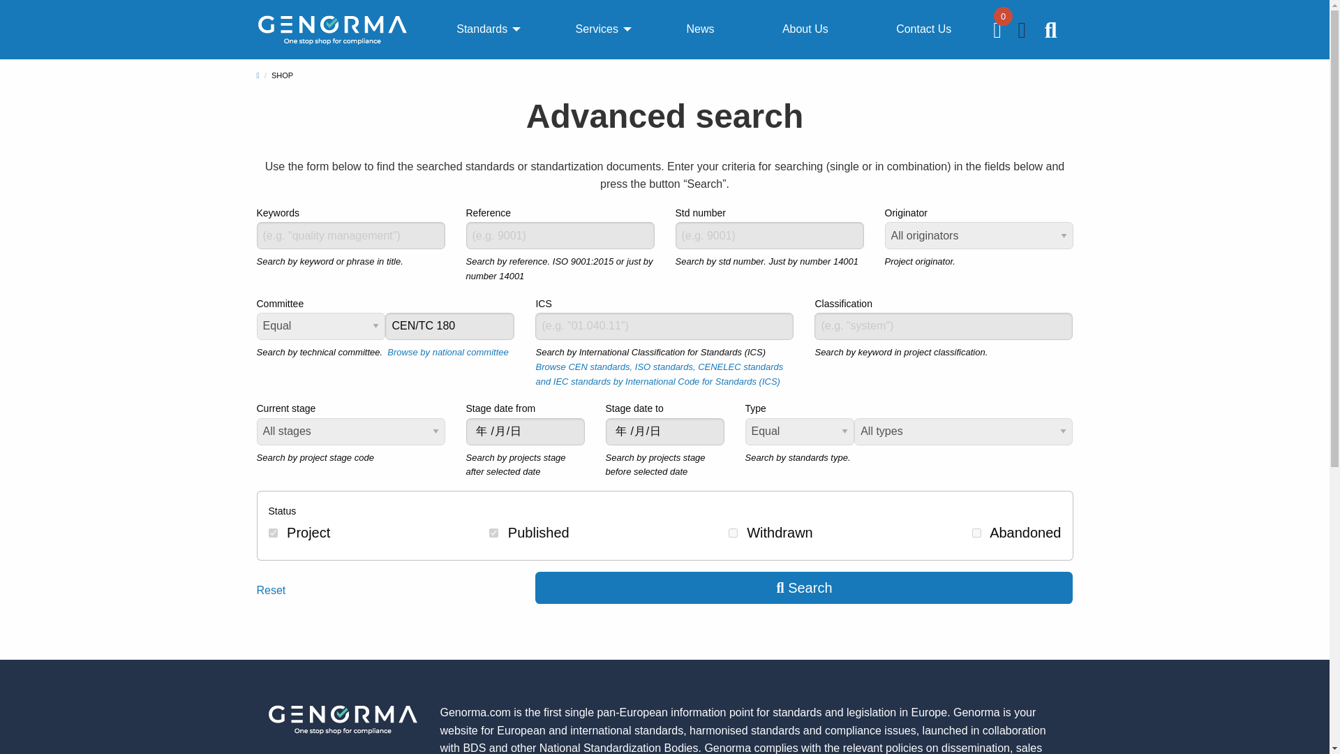  I want to click on ABANDON, so click(976, 533).